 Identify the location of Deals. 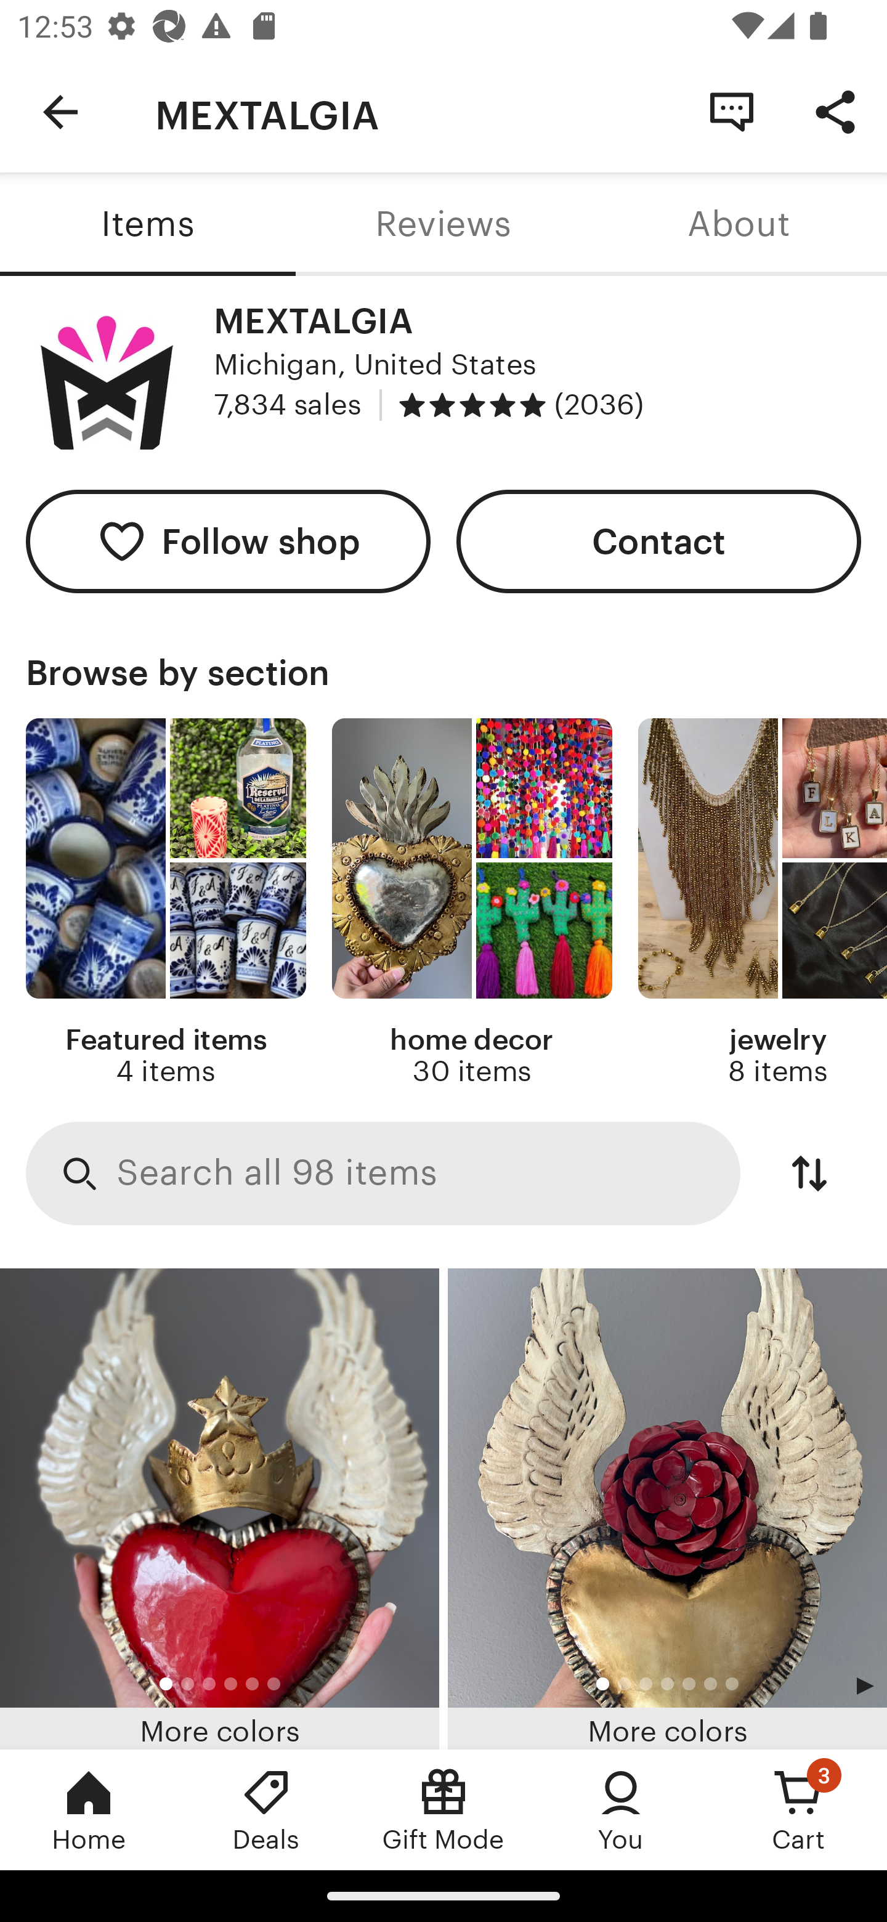
(266, 1809).